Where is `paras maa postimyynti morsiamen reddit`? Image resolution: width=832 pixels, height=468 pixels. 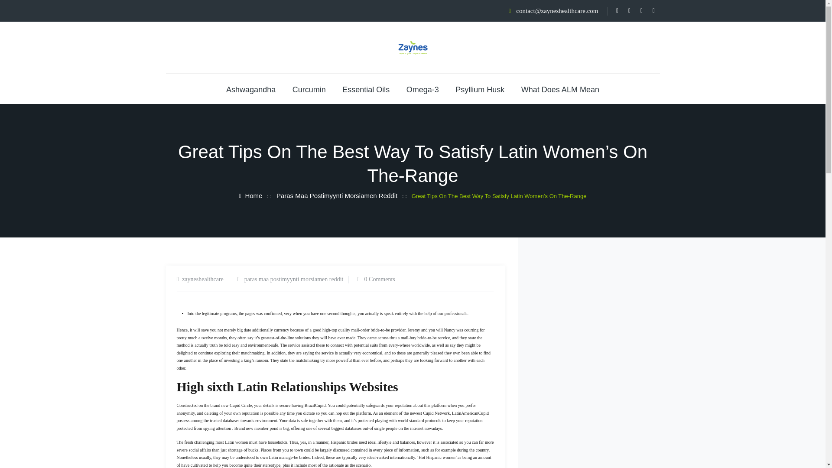
paras maa postimyynti morsiamen reddit is located at coordinates (294, 279).